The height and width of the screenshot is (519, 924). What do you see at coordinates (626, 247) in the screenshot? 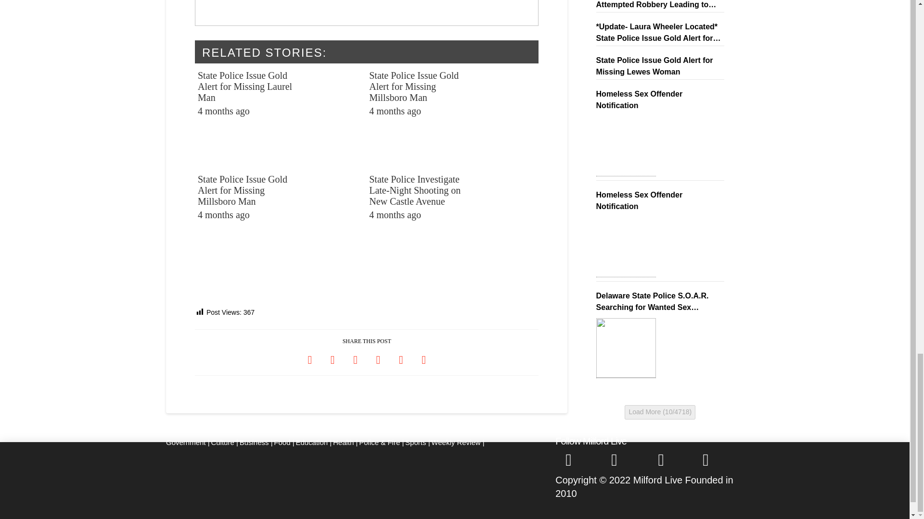
I see `Homeless Sex Offender Notification` at bounding box center [626, 247].